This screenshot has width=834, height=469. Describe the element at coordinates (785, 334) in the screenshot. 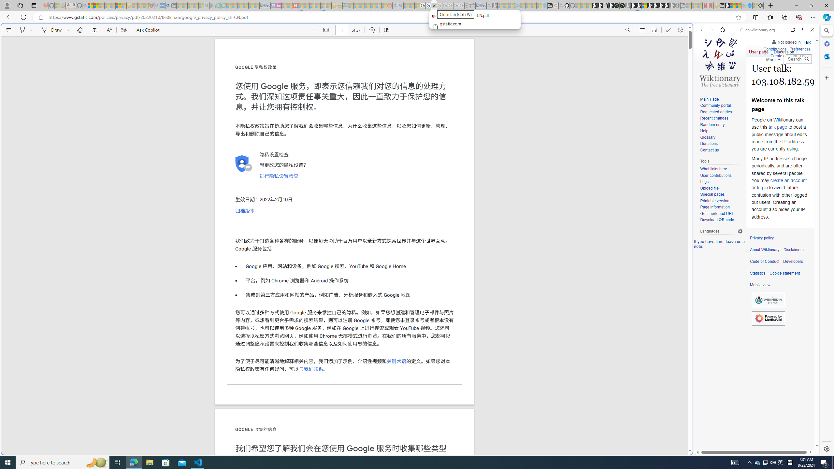

I see `Actions for this site` at that location.